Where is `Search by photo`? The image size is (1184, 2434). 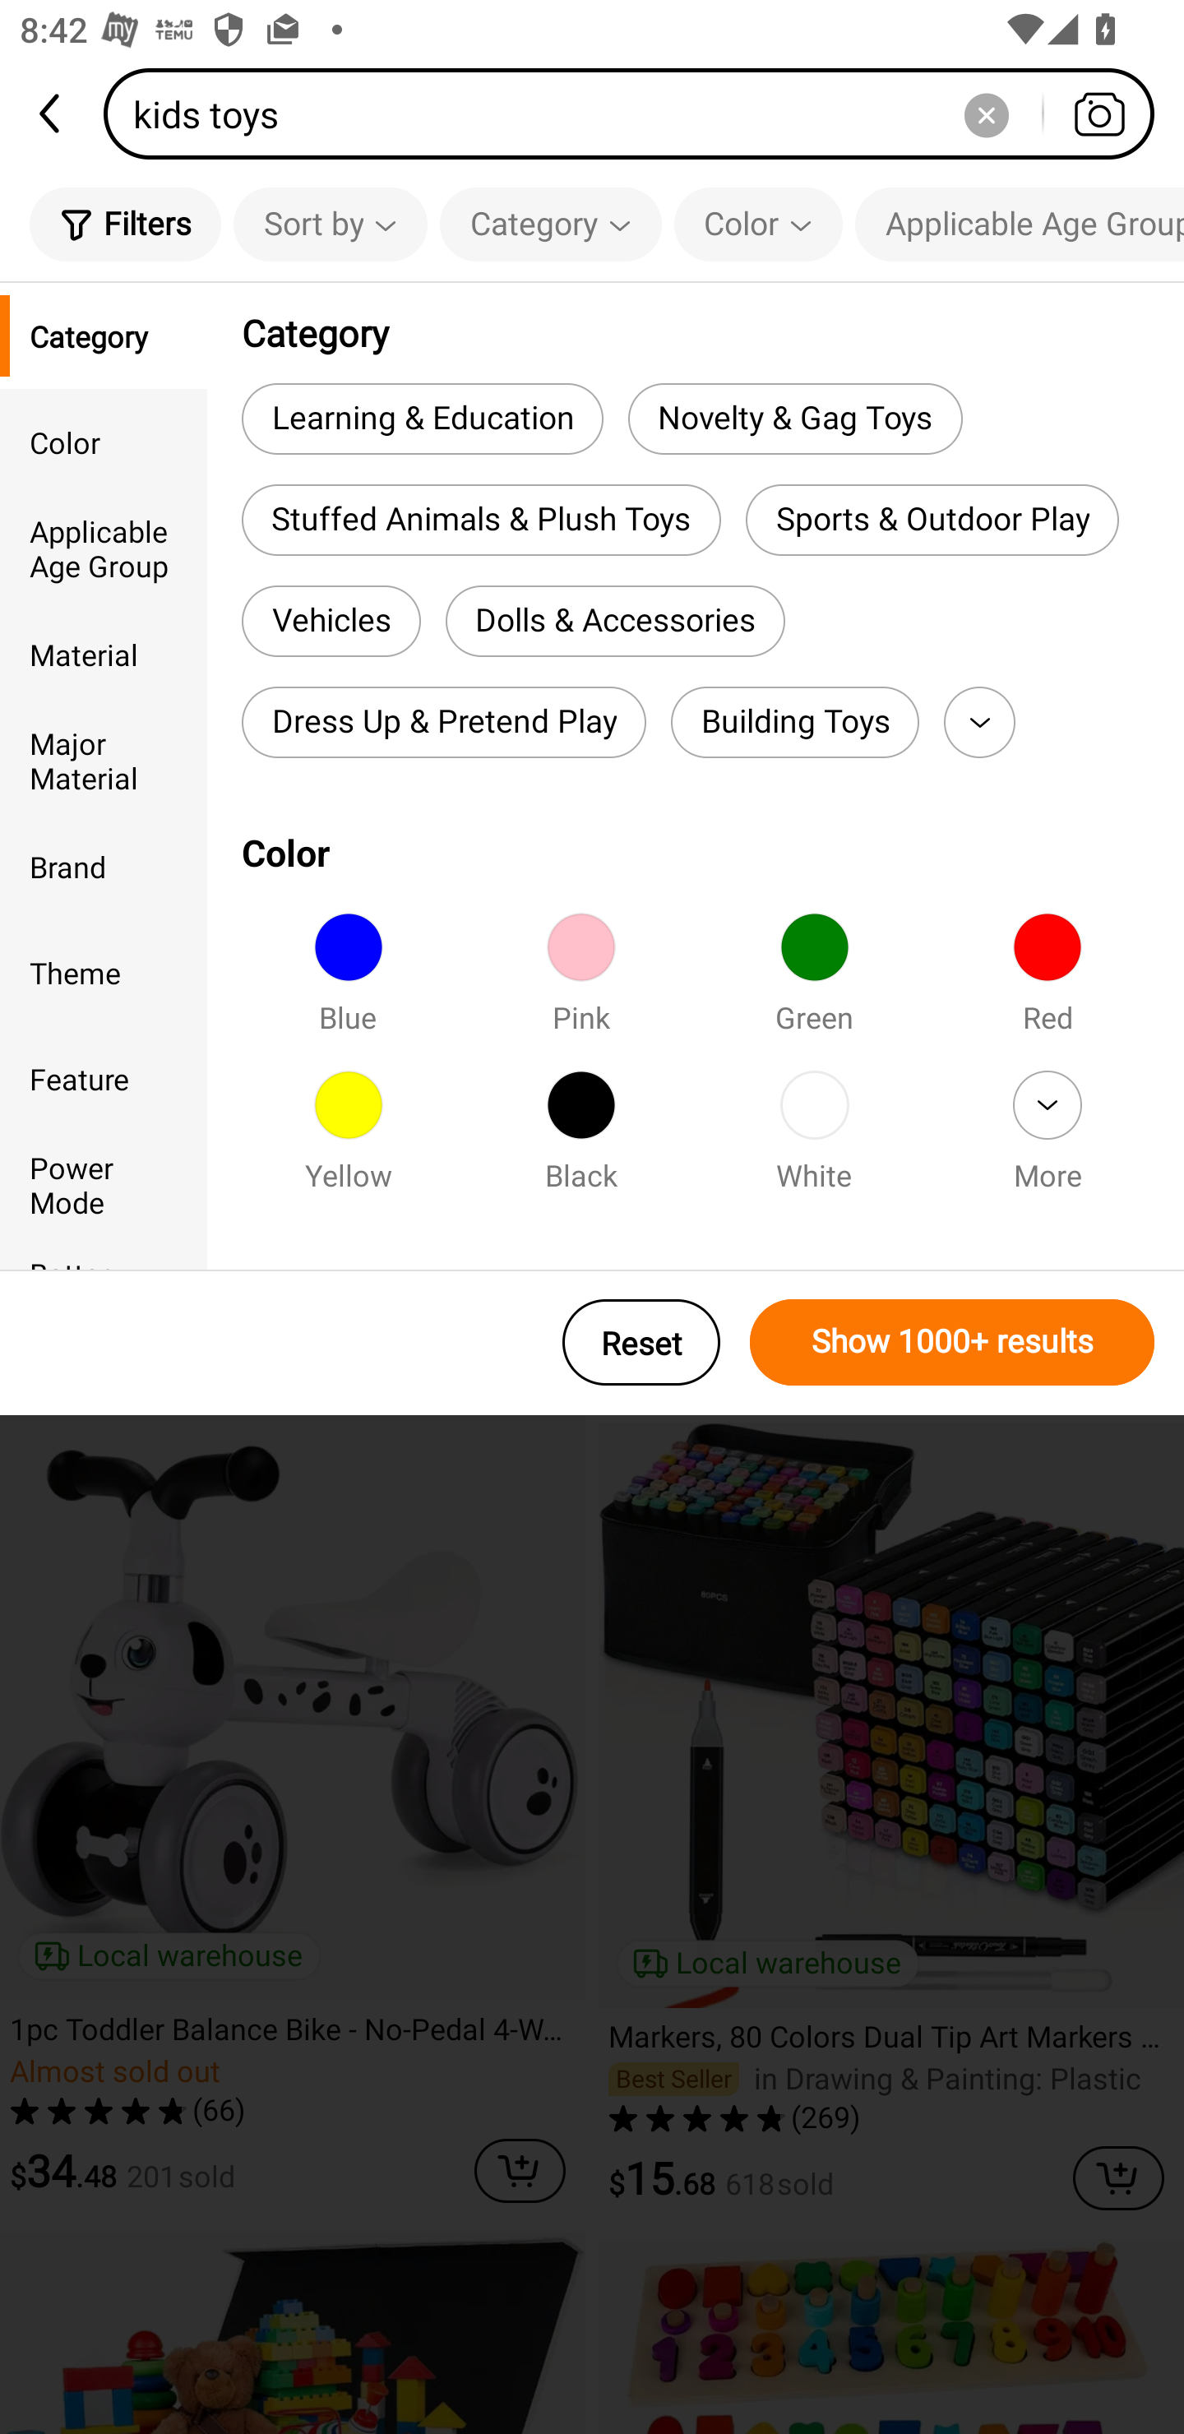 Search by photo is located at coordinates (1098, 113).